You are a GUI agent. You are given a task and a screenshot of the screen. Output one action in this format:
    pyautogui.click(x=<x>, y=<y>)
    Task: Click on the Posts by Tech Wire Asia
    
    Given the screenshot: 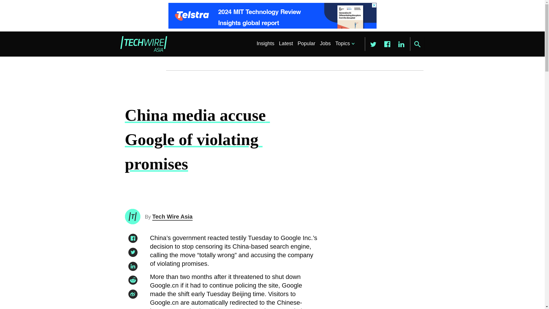 What is the action you would take?
    pyautogui.click(x=172, y=216)
    